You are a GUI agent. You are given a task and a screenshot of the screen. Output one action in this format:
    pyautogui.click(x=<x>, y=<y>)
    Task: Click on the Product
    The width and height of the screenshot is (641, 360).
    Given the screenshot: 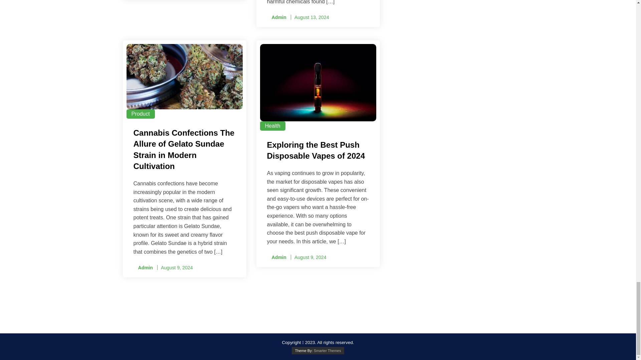 What is the action you would take?
    pyautogui.click(x=140, y=114)
    